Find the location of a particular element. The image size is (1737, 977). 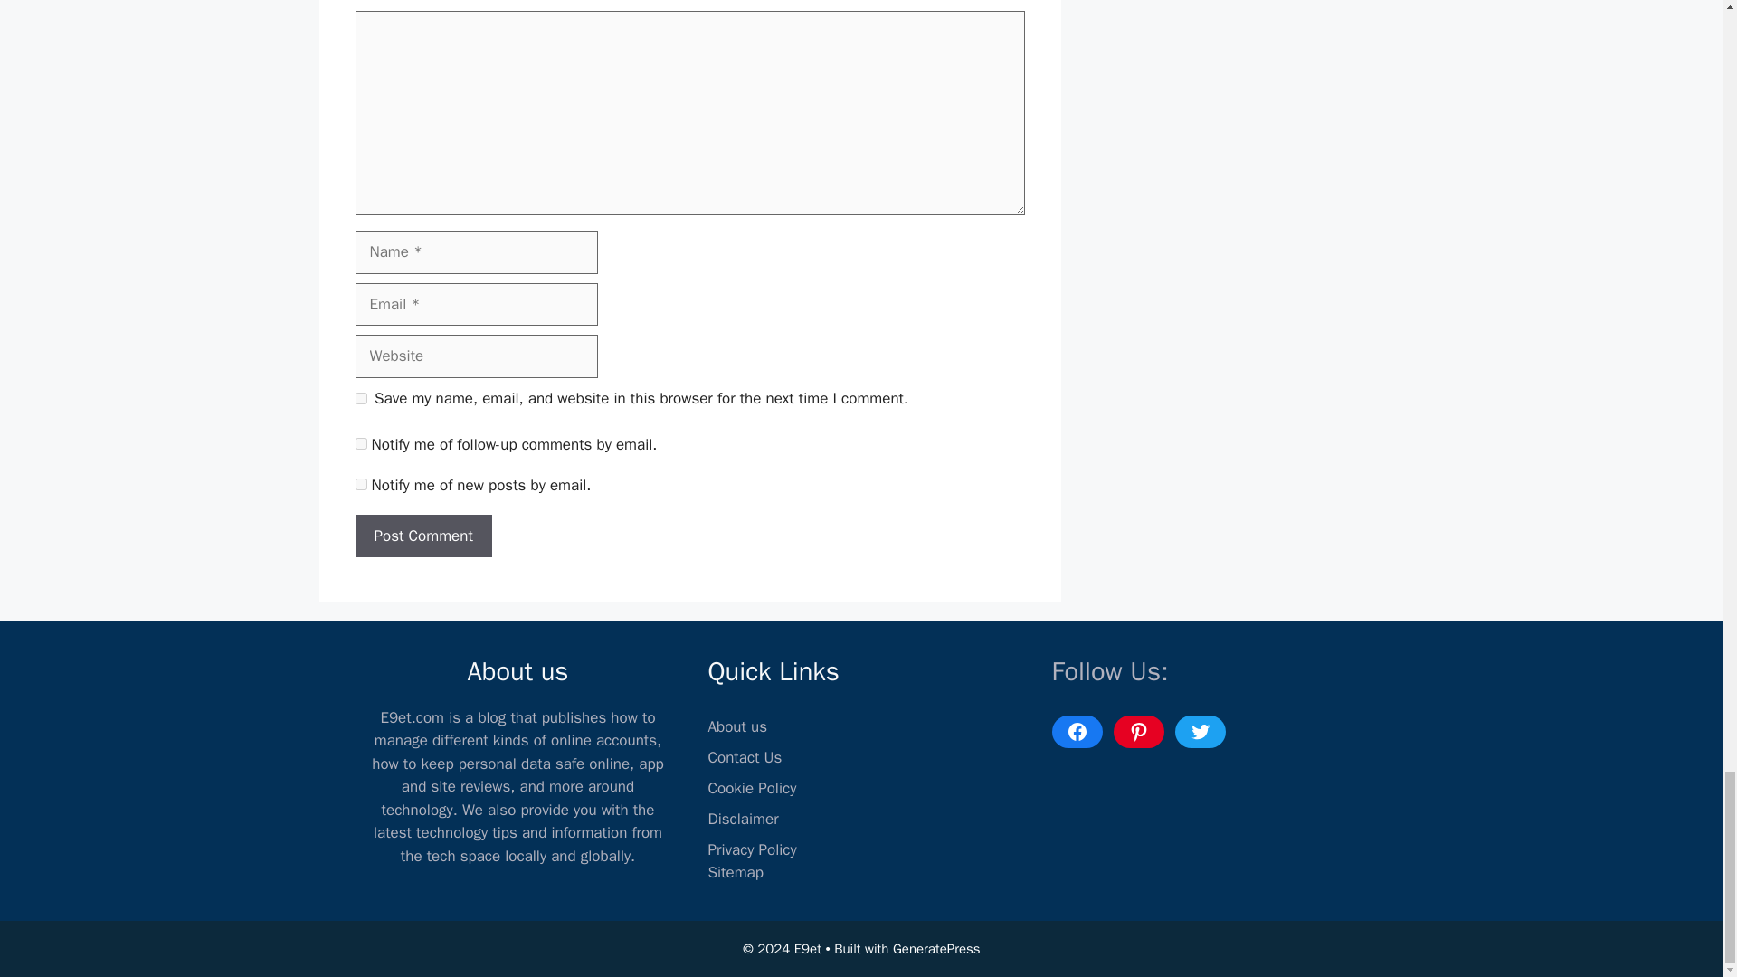

Pinterest is located at coordinates (1138, 731).